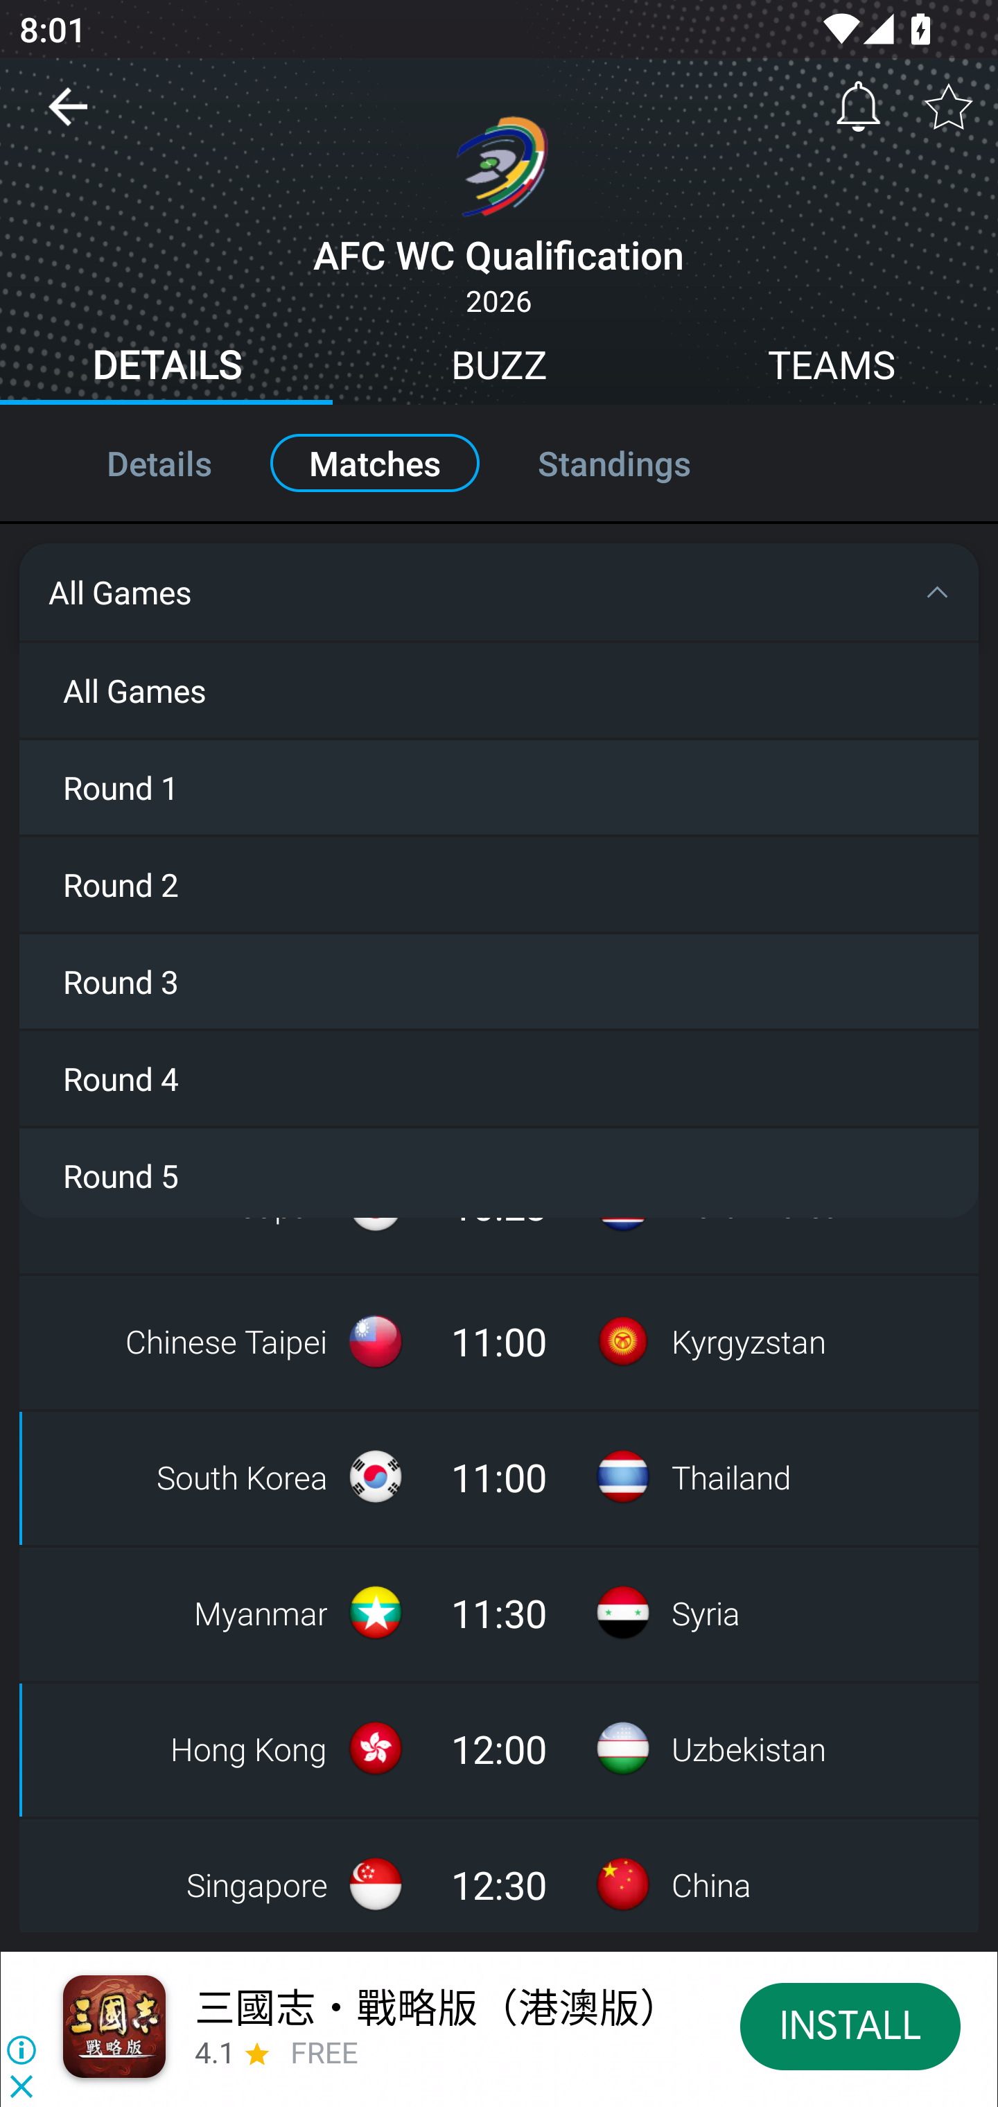 The height and width of the screenshot is (2107, 998). What do you see at coordinates (499, 1076) in the screenshot?
I see `Round 4` at bounding box center [499, 1076].